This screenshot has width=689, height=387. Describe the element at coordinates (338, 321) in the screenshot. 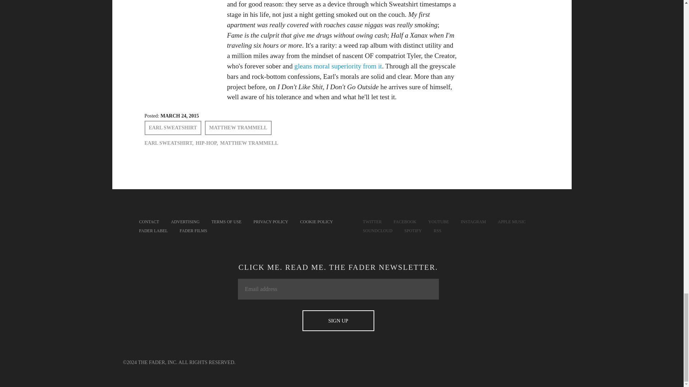

I see `Sign Up` at that location.